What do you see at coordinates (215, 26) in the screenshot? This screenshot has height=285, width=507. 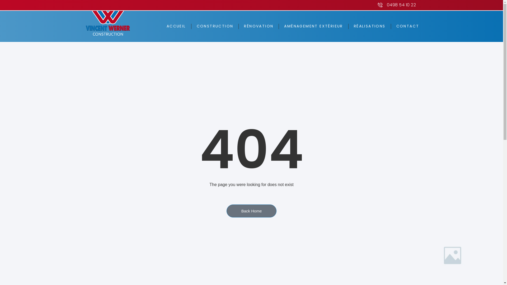 I see `CONSTRUCTION` at bounding box center [215, 26].